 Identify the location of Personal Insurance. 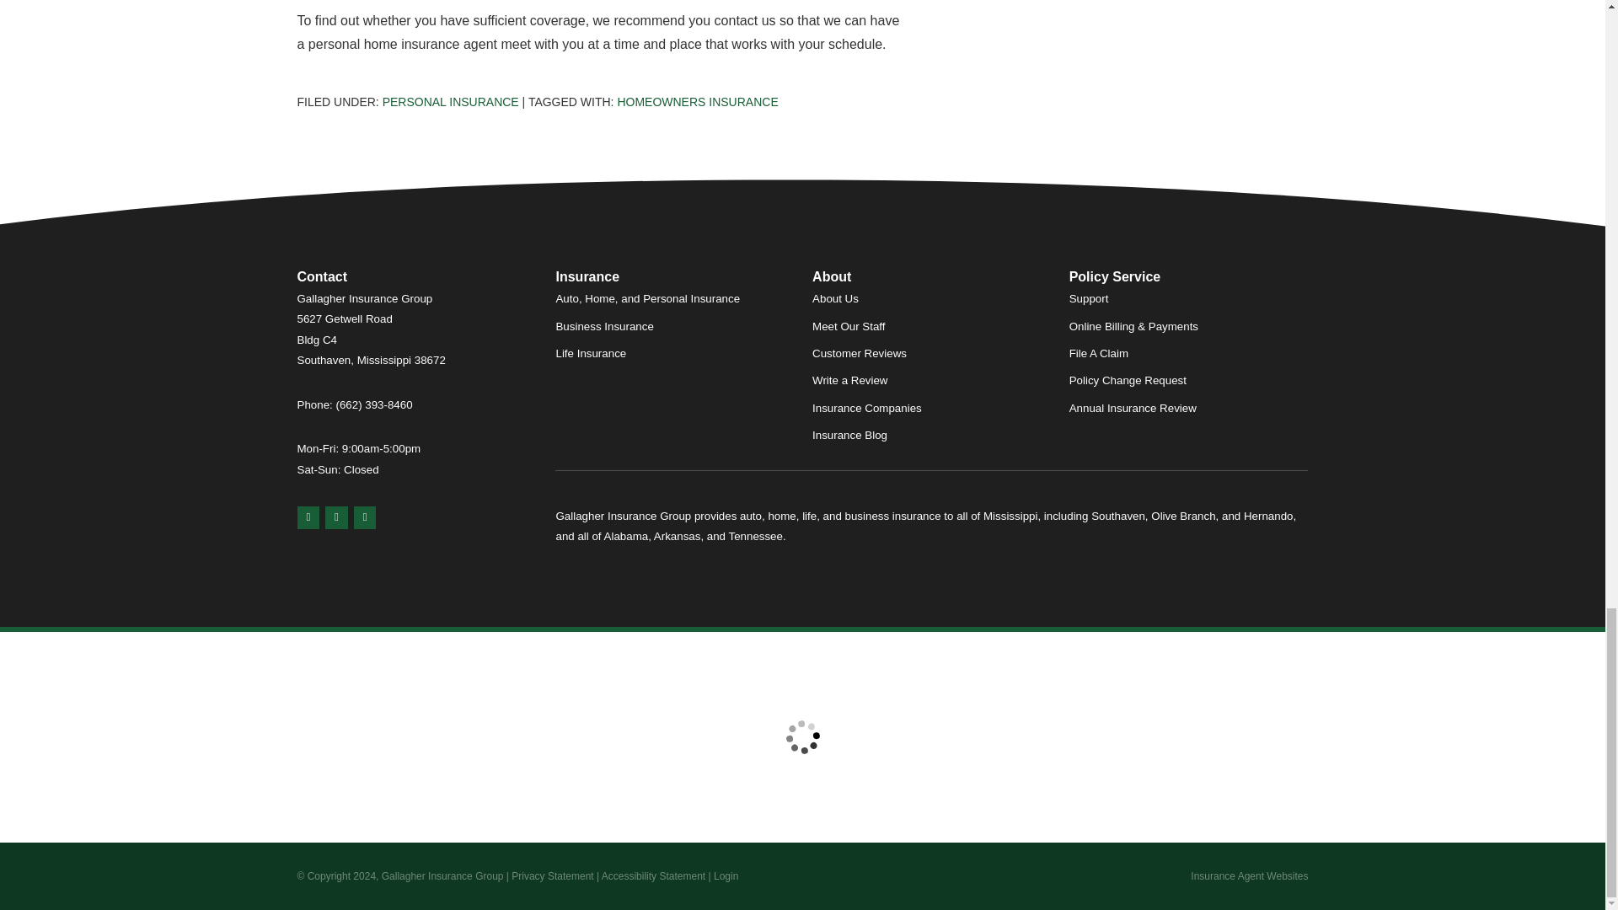
(450, 101).